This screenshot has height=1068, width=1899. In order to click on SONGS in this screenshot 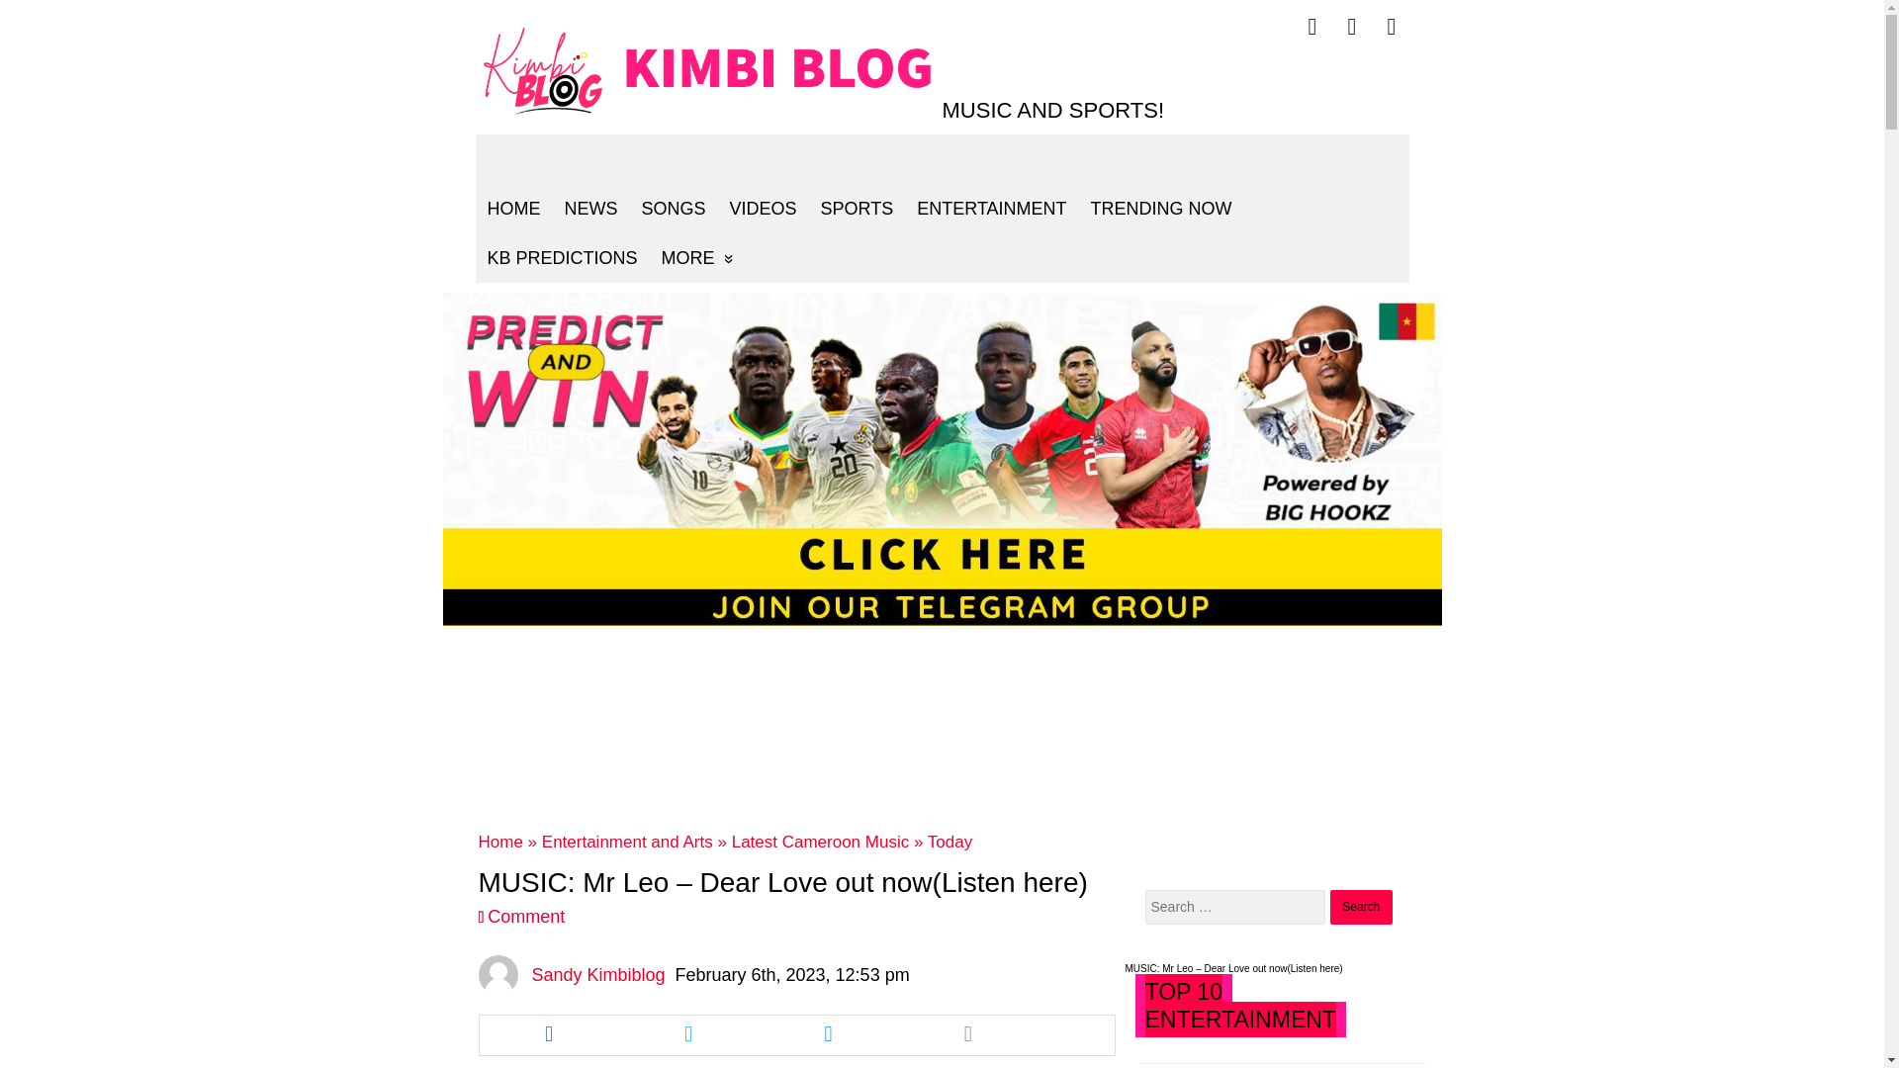, I will do `click(673, 208)`.